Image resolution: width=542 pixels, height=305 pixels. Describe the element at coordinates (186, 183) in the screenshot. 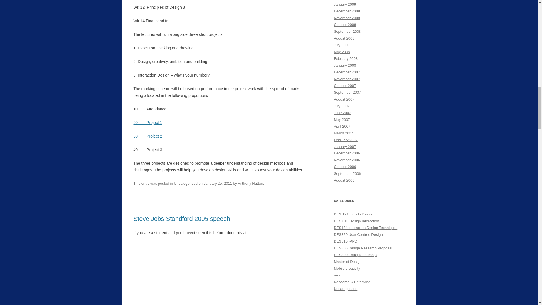

I see `Uncategorized` at that location.